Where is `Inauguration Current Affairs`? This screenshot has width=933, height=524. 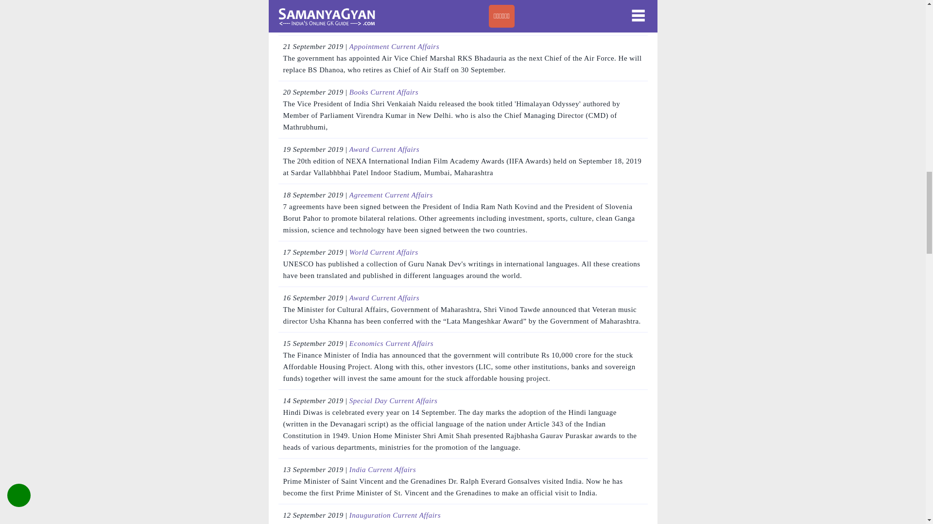
Inauguration Current Affairs is located at coordinates (395, 515).